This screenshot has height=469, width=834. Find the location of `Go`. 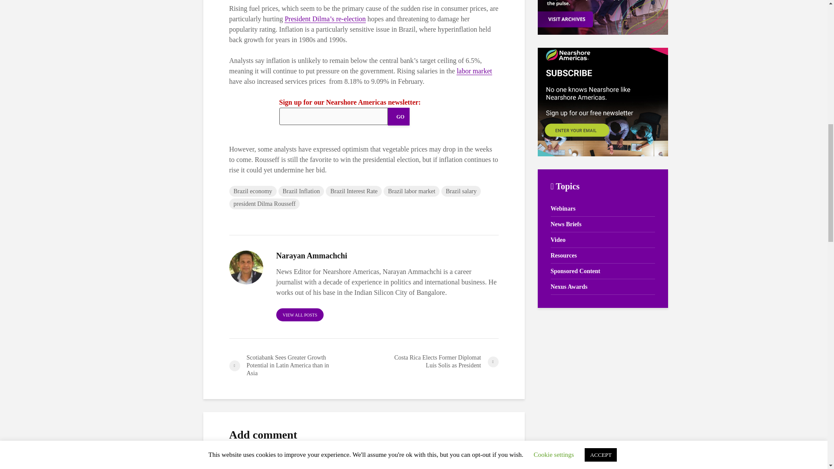

Go is located at coordinates (398, 116).